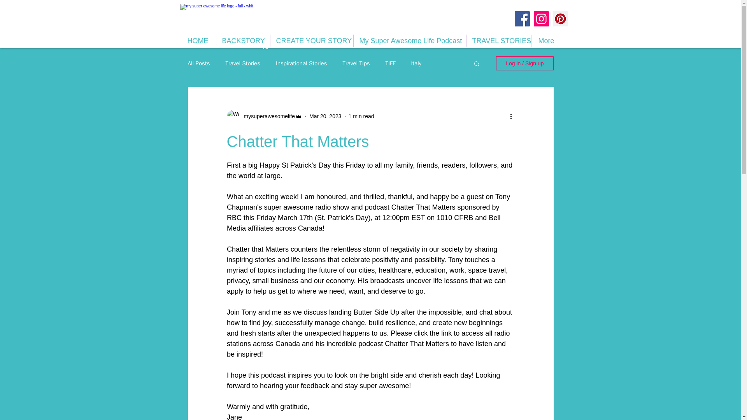  Describe the element at coordinates (356, 63) in the screenshot. I see `Travel Tips` at that location.